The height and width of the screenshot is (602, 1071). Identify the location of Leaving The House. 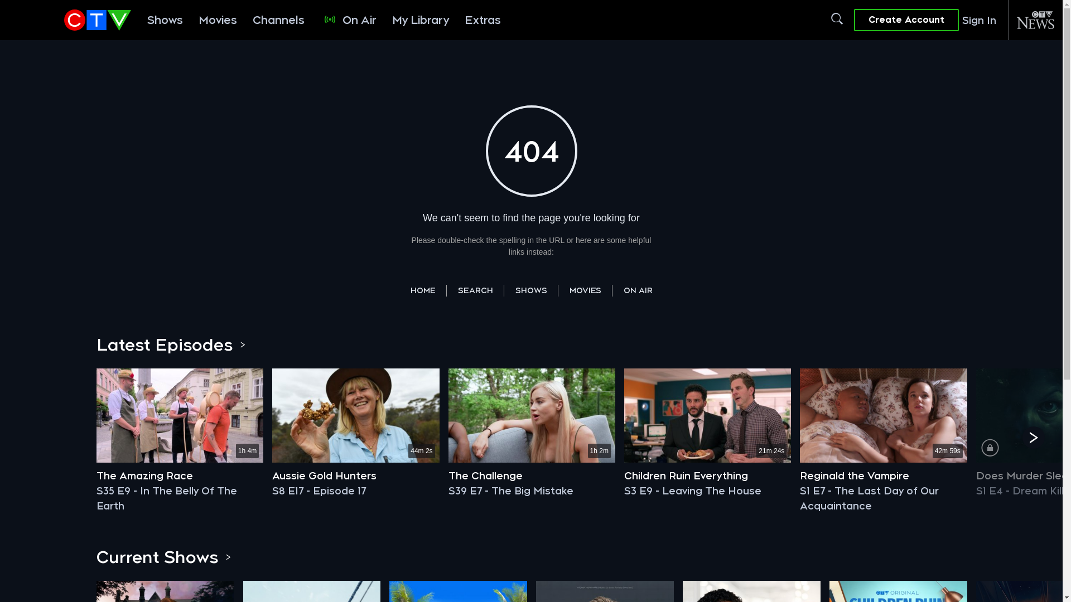
(707, 415).